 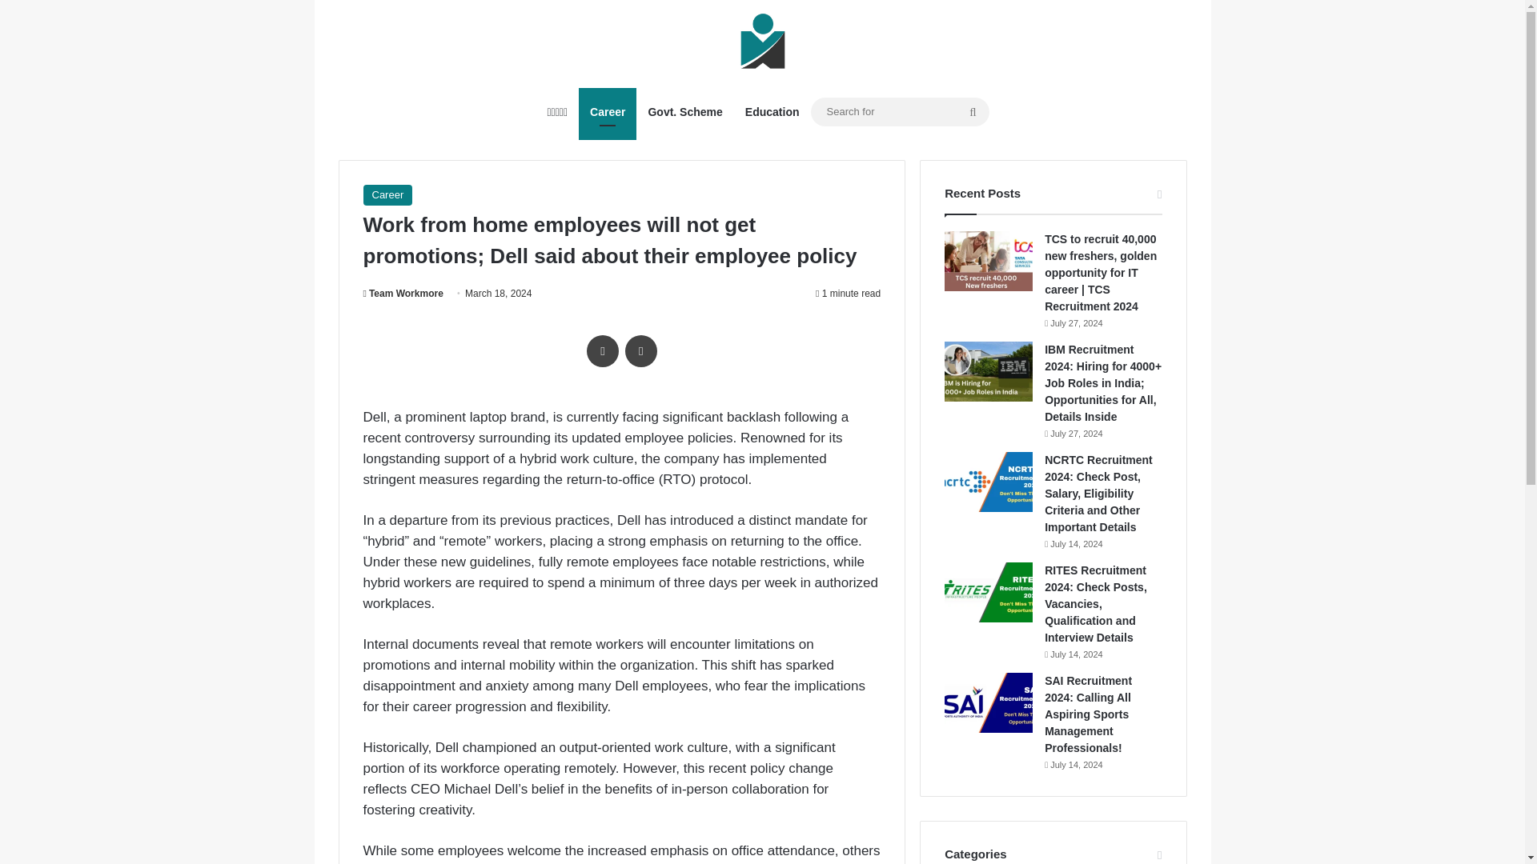 I want to click on X, so click(x=641, y=351).